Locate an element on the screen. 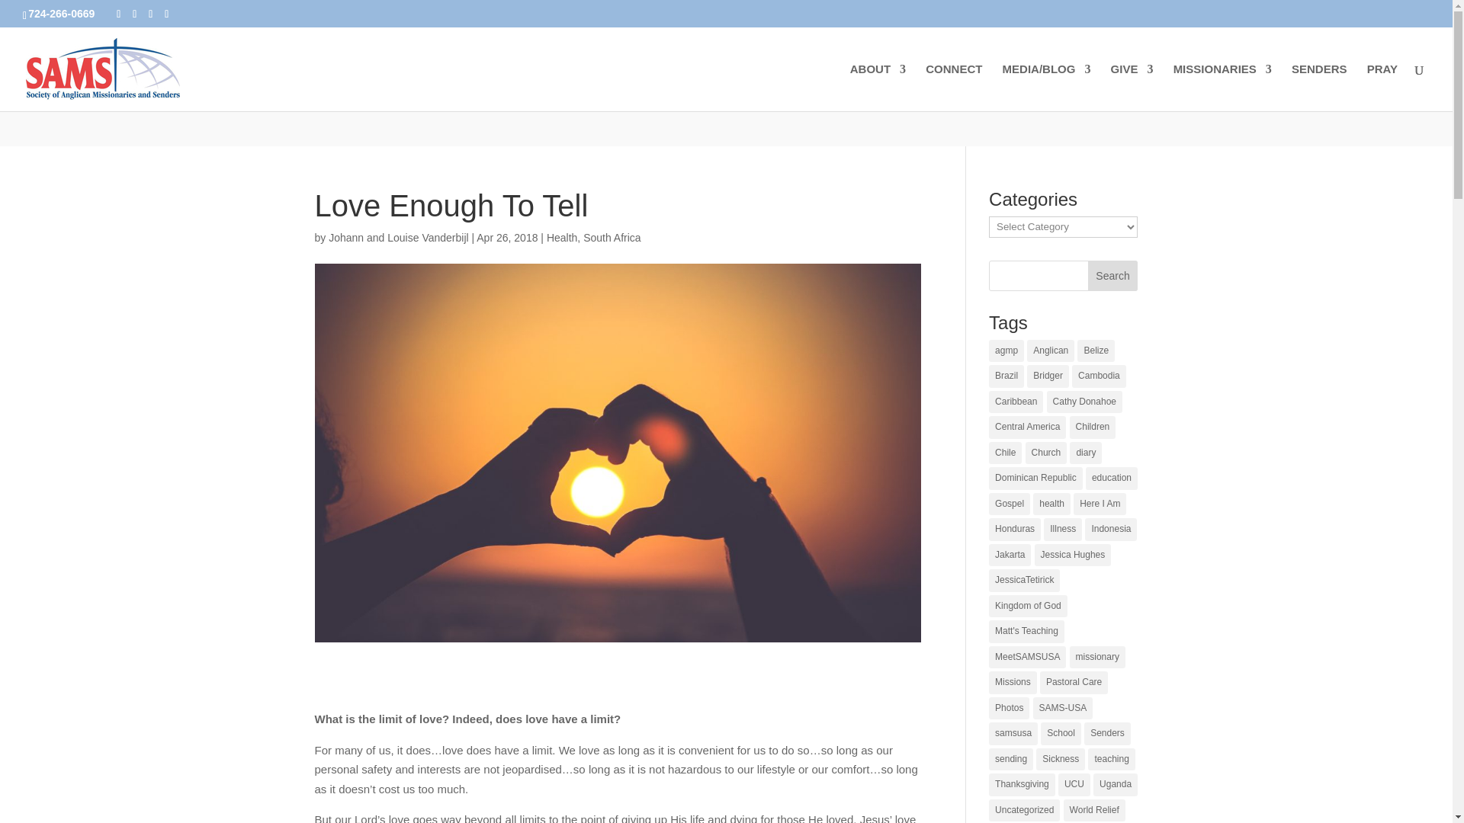 Image resolution: width=1464 pixels, height=823 pixels. ABOUT is located at coordinates (878, 87).